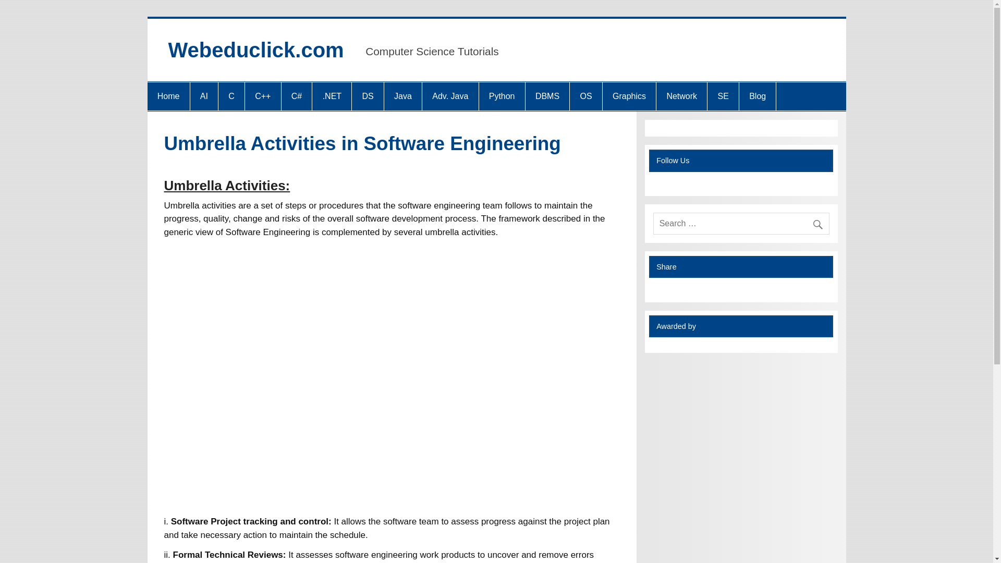 The height and width of the screenshot is (563, 1001). I want to click on Home, so click(168, 96).